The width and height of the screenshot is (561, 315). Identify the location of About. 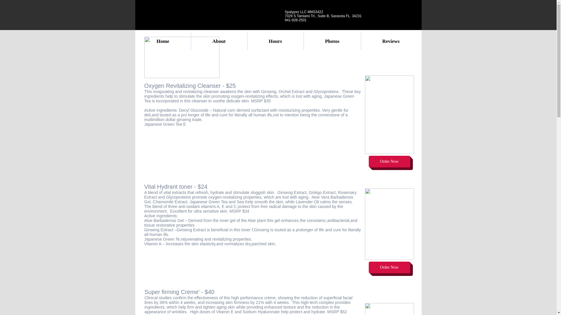
(219, 41).